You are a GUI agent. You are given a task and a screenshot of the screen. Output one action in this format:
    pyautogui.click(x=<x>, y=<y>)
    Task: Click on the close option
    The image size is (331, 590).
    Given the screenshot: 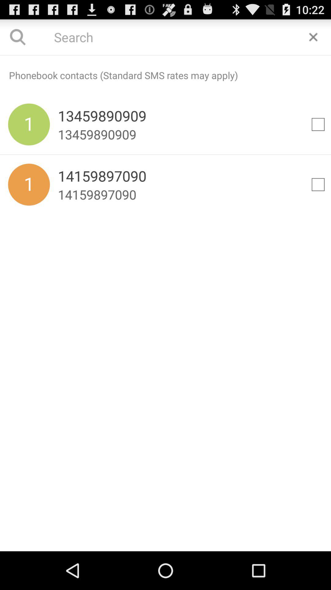 What is the action you would take?
    pyautogui.click(x=313, y=37)
    